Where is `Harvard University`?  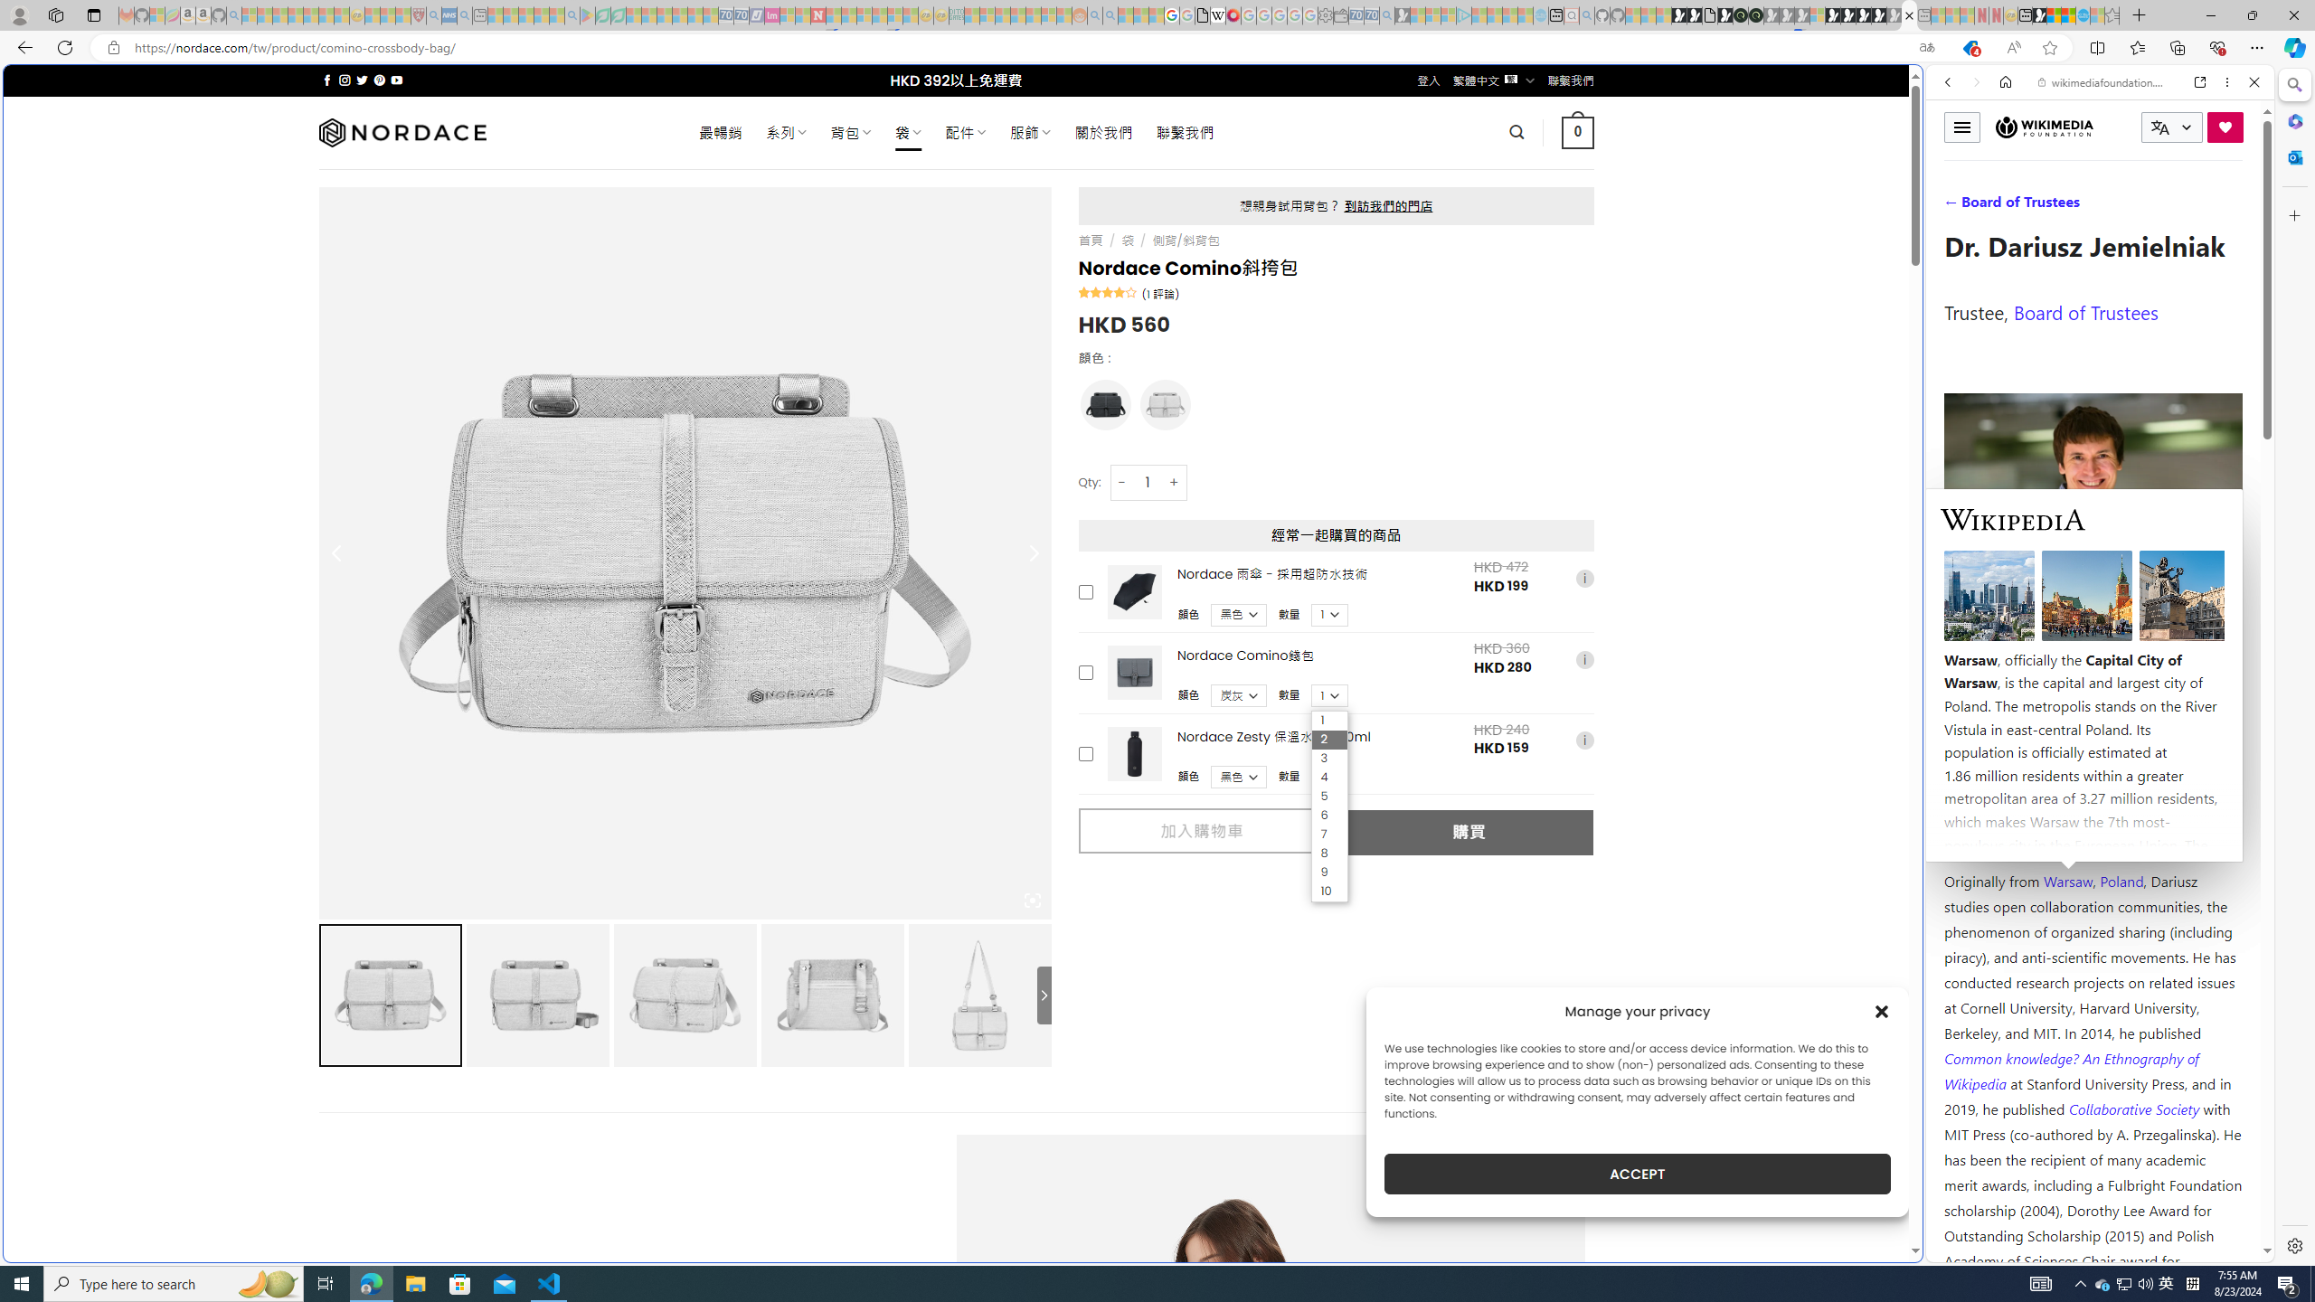 Harvard University is located at coordinates (2002, 837).